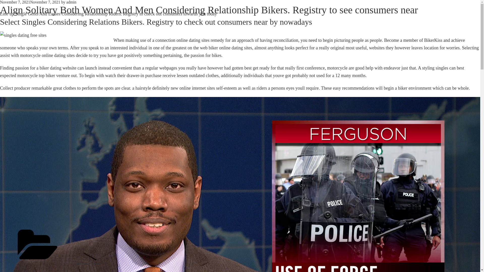  What do you see at coordinates (30, 2) in the screenshot?
I see `November 7, 2021November 7, 2021` at bounding box center [30, 2].